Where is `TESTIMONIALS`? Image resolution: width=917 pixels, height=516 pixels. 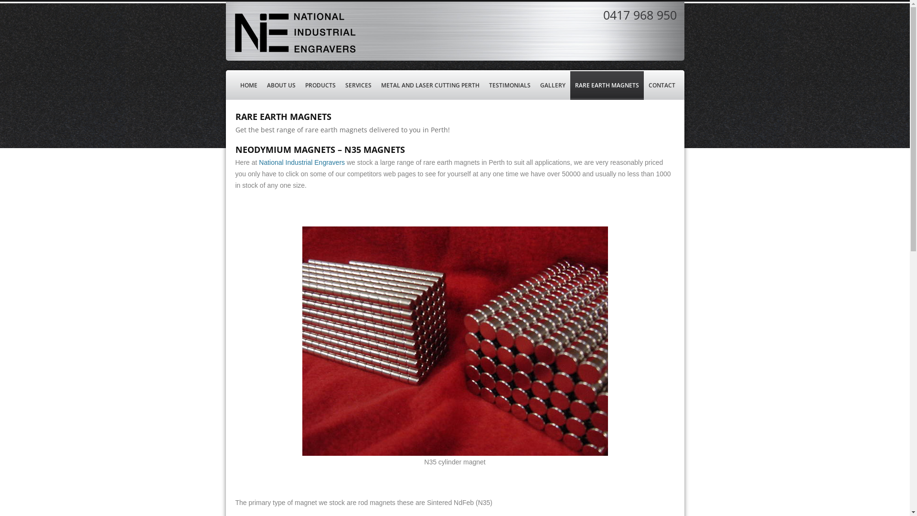 TESTIMONIALS is located at coordinates (510, 86).